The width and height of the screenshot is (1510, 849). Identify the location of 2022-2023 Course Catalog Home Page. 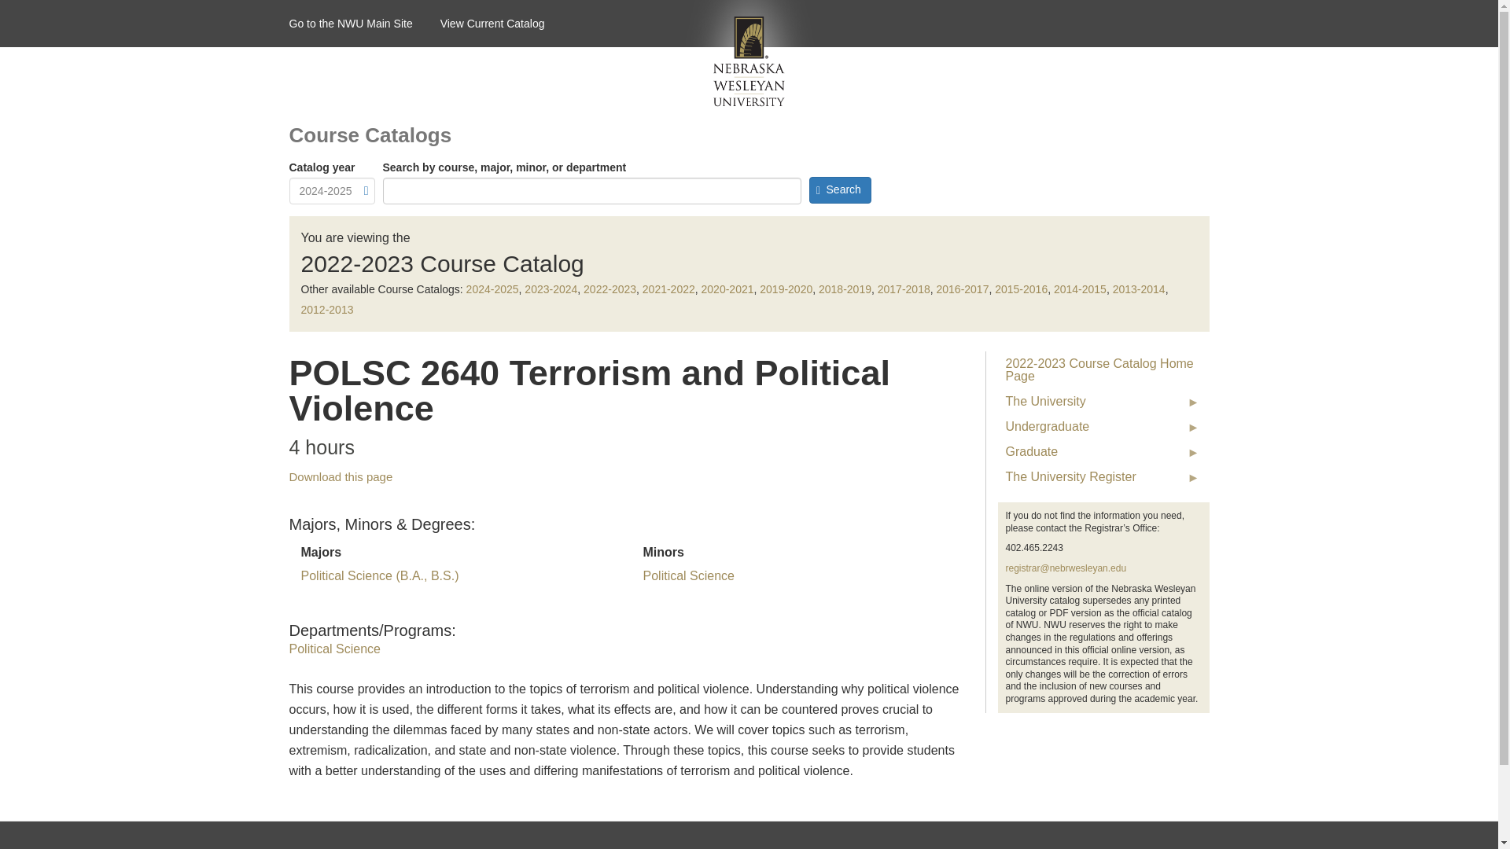
(1103, 369).